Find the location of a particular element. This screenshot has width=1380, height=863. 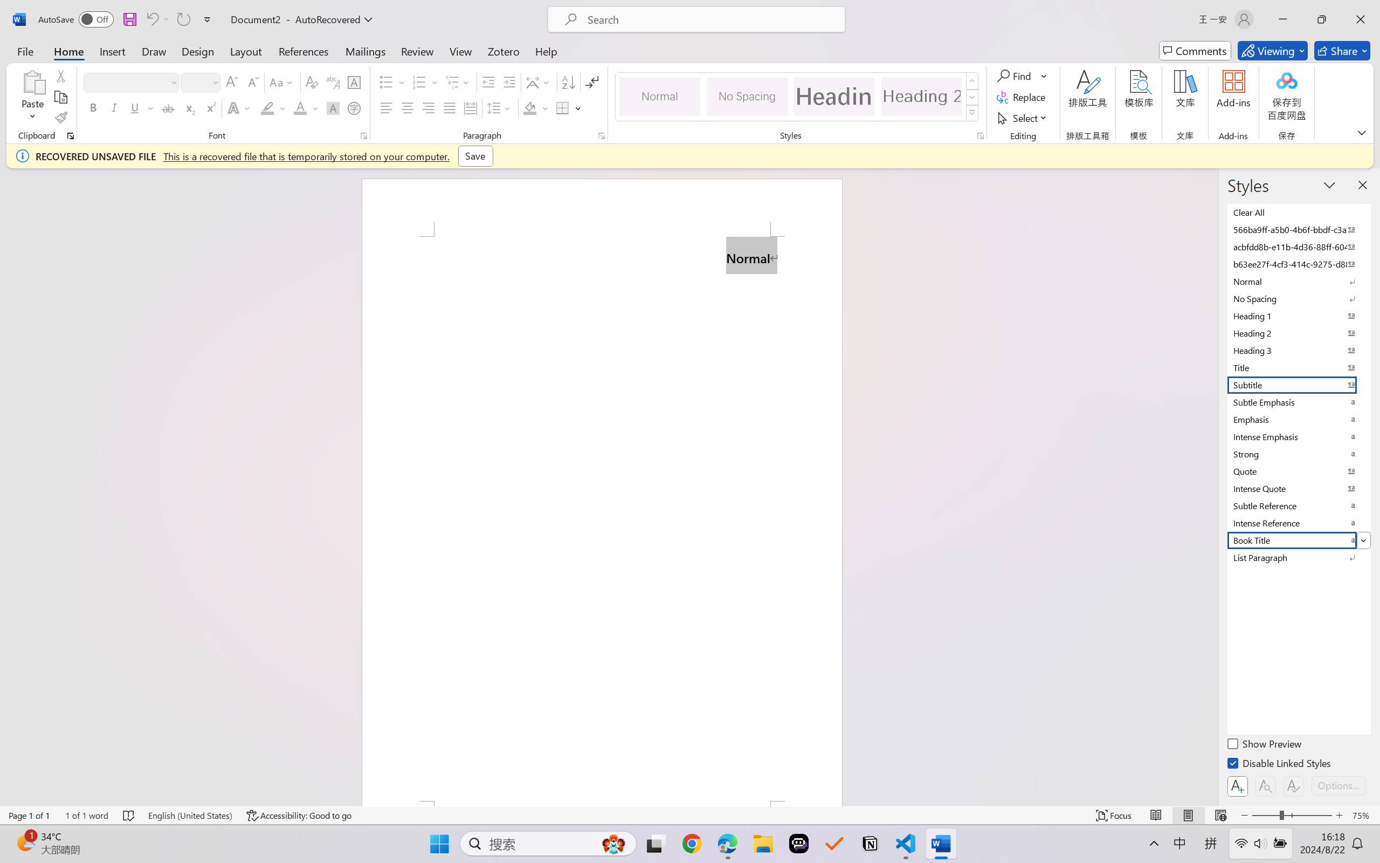

Task Pane Options is located at coordinates (1329, 184).